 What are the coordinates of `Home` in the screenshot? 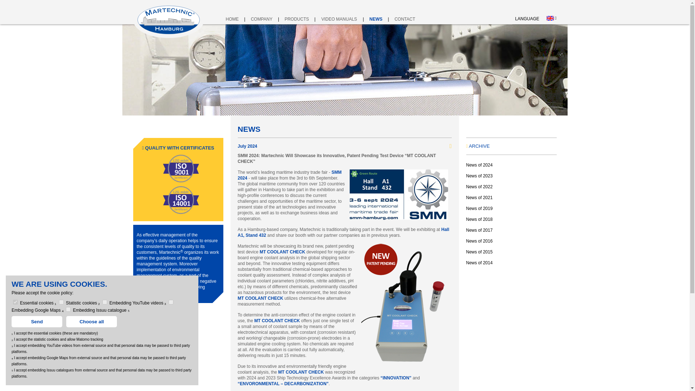 It's located at (232, 19).